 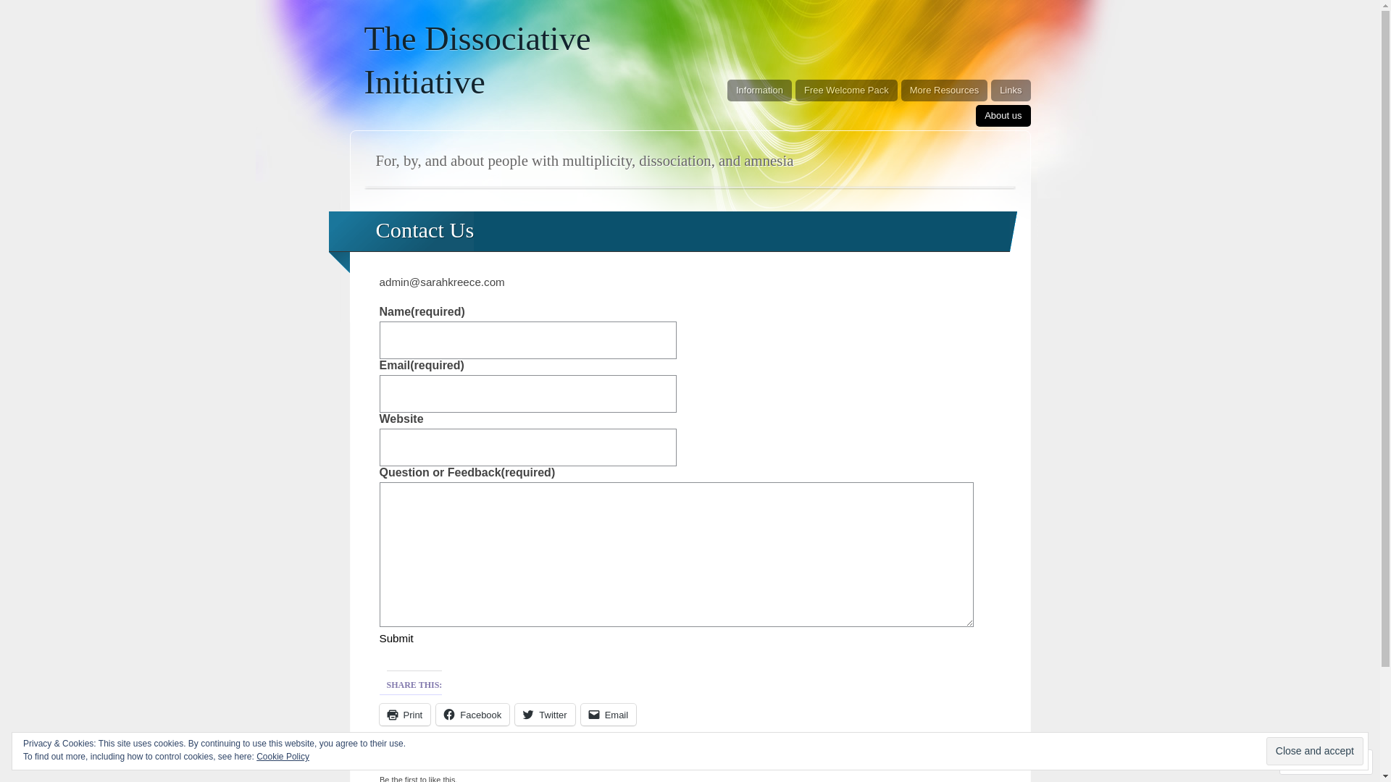 I want to click on Cookie Policy, so click(x=283, y=757).